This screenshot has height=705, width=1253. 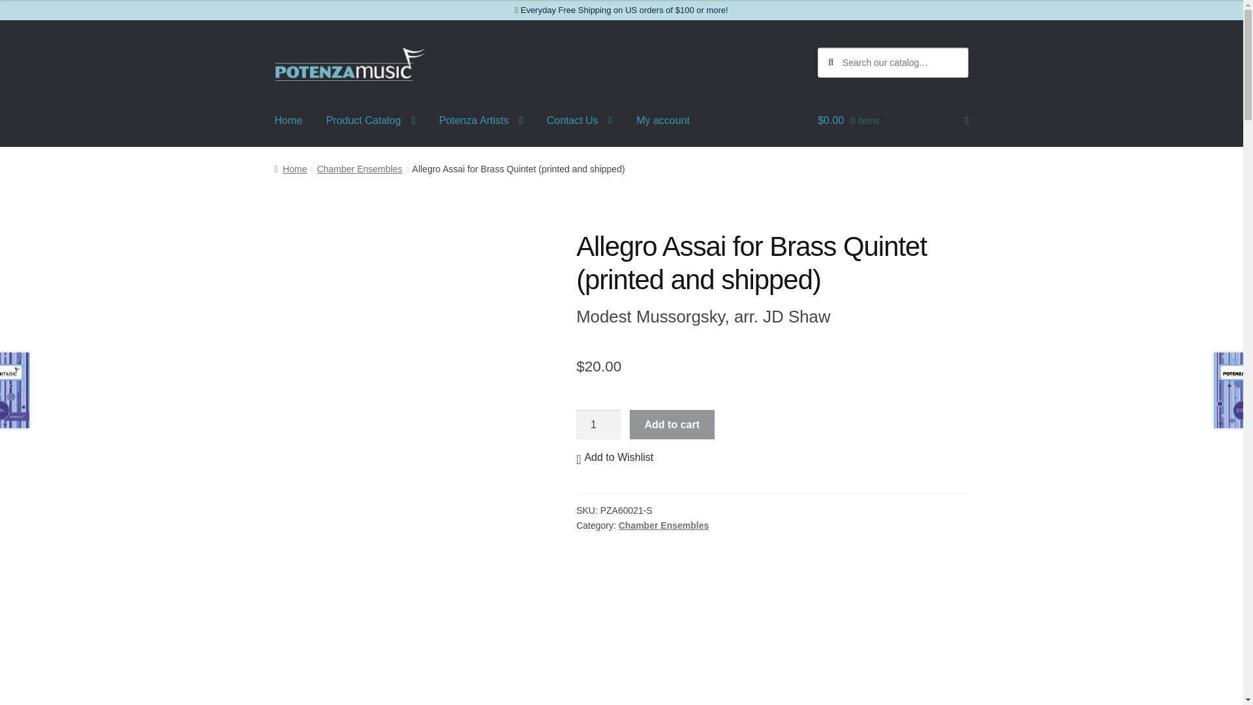 I want to click on Add to Wishlist, so click(x=615, y=457).